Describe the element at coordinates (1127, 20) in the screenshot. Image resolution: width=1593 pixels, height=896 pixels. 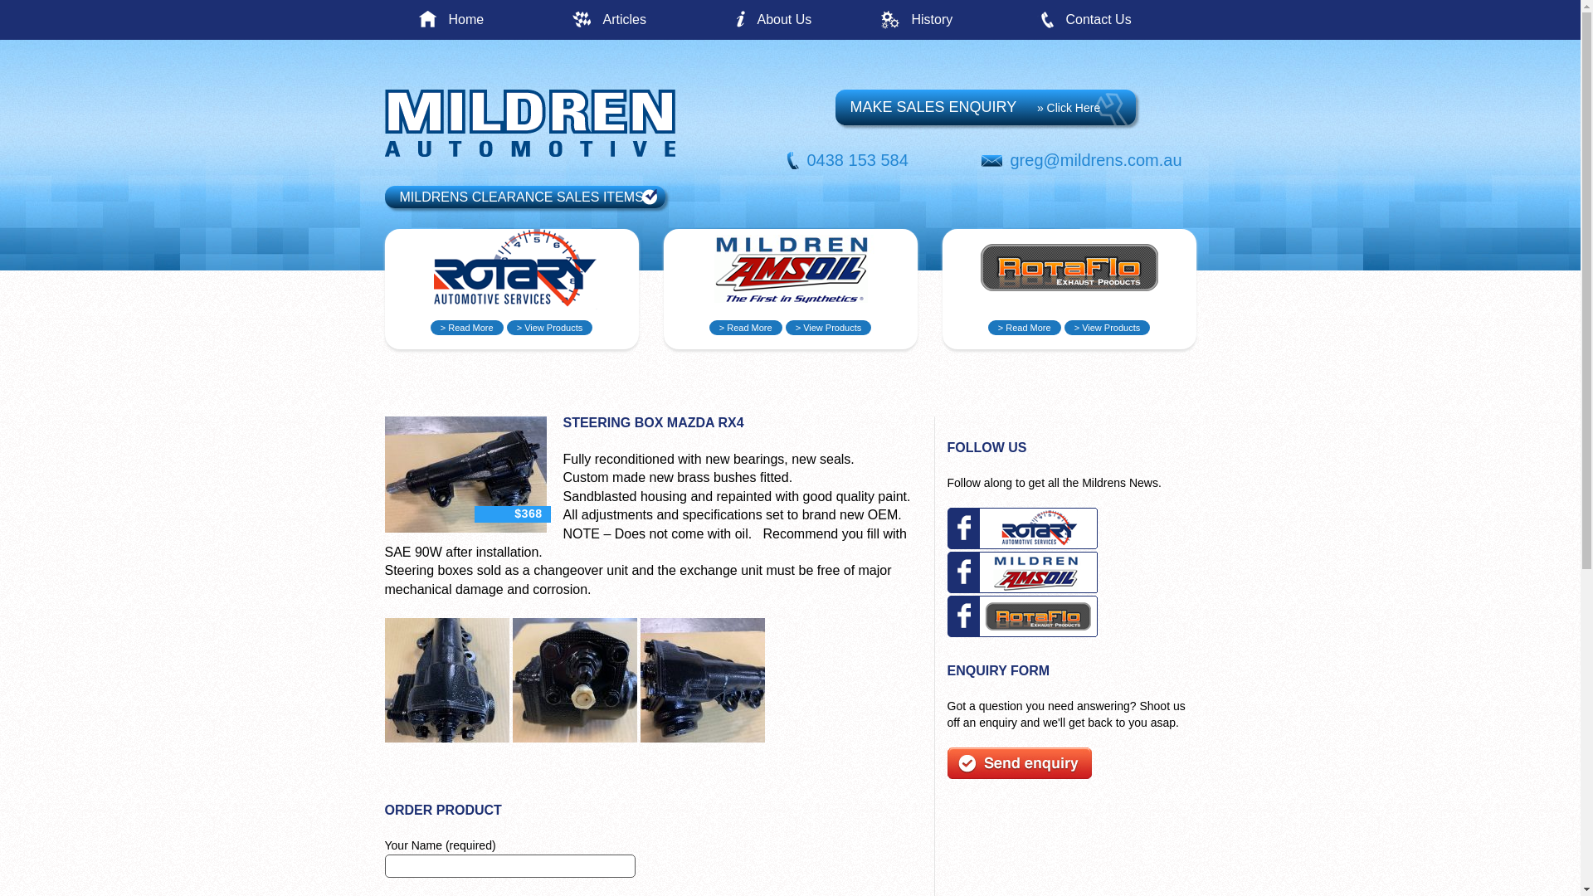
I see `Contact Us` at that location.